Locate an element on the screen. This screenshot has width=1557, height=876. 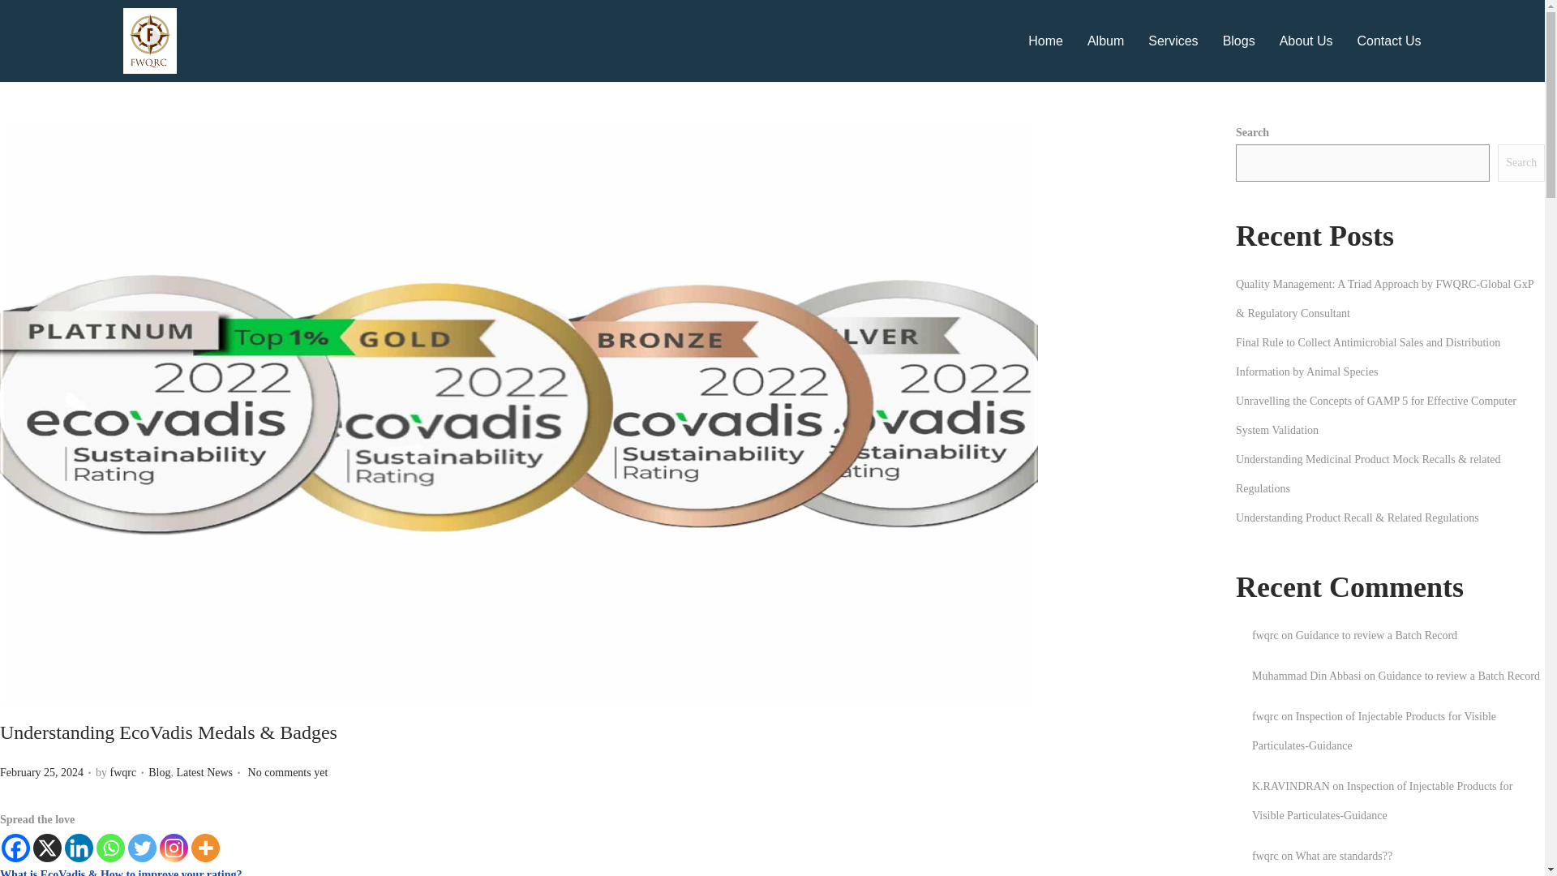
Facebook is located at coordinates (15, 848).